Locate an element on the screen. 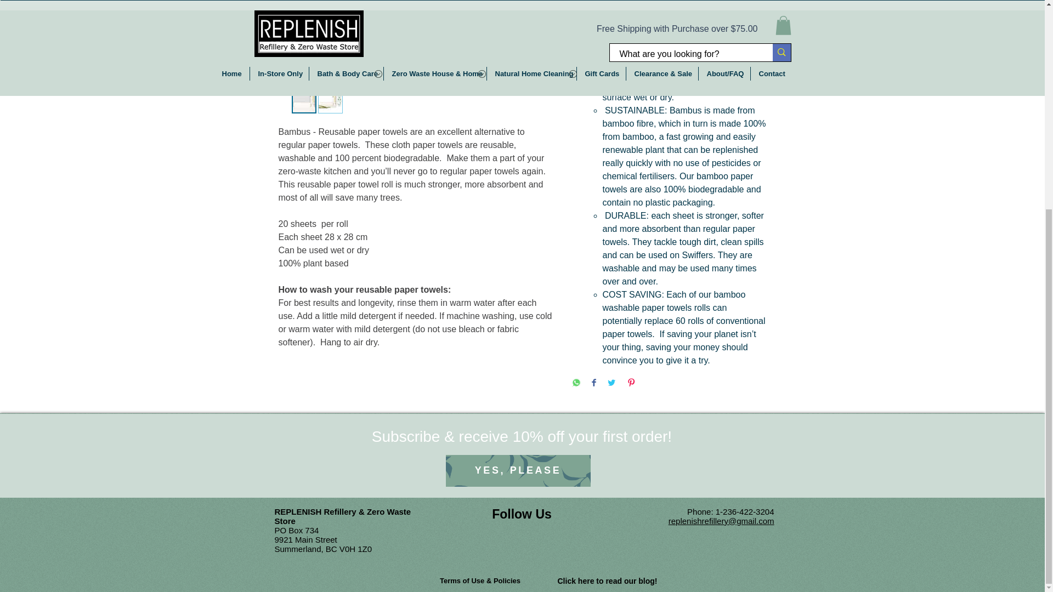  Click here to read our blog! is located at coordinates (607, 581).